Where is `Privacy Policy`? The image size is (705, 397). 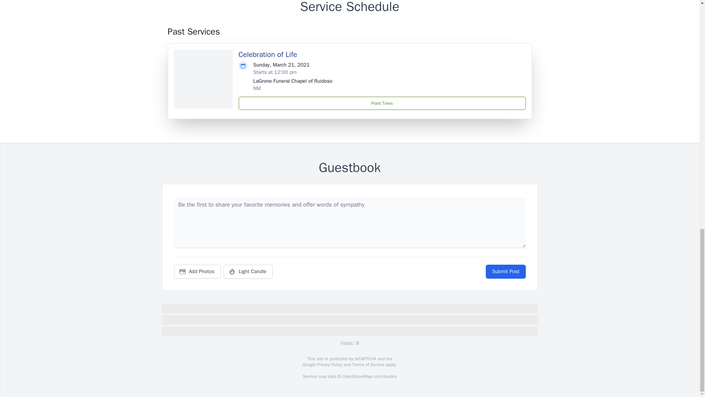 Privacy Policy is located at coordinates (329, 365).